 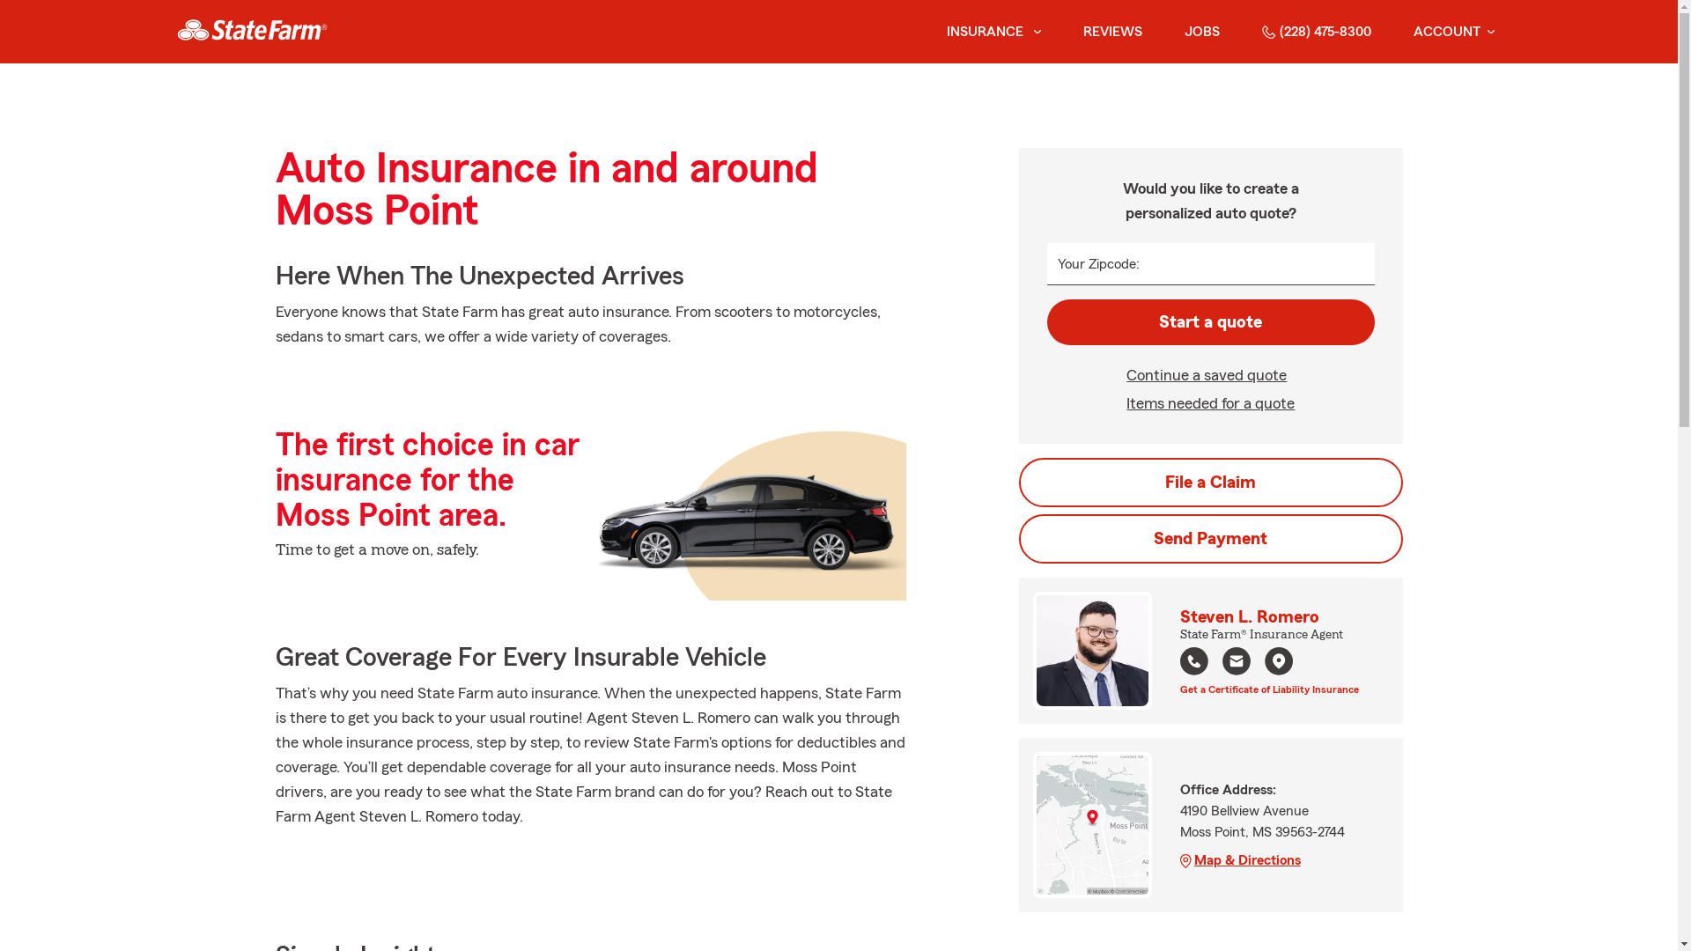 What do you see at coordinates (1210, 322) in the screenshot?
I see `Start a quote` at bounding box center [1210, 322].